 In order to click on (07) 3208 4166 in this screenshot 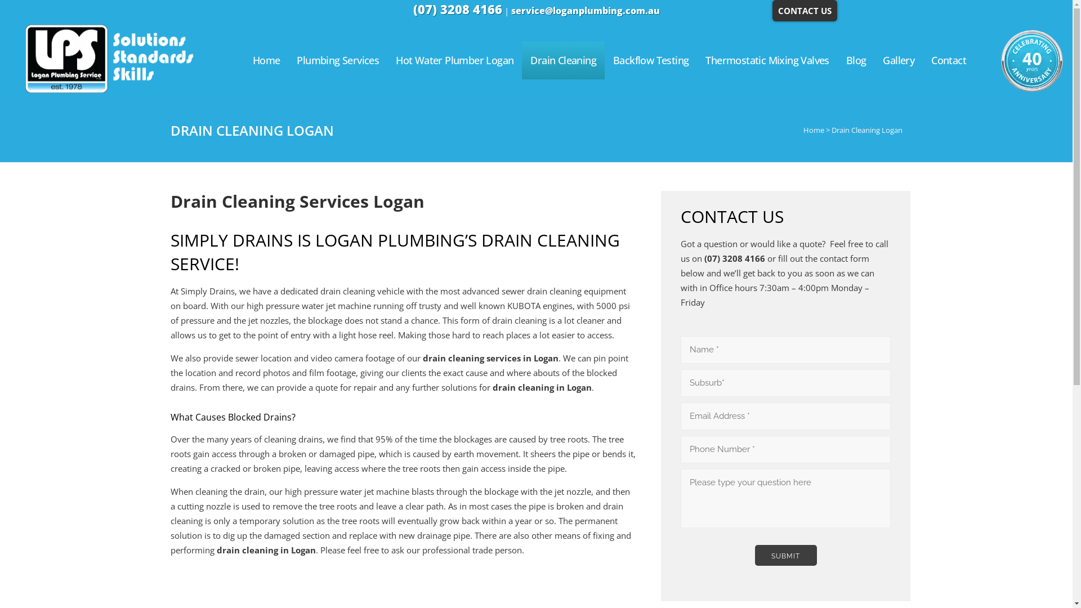, I will do `click(458, 9)`.